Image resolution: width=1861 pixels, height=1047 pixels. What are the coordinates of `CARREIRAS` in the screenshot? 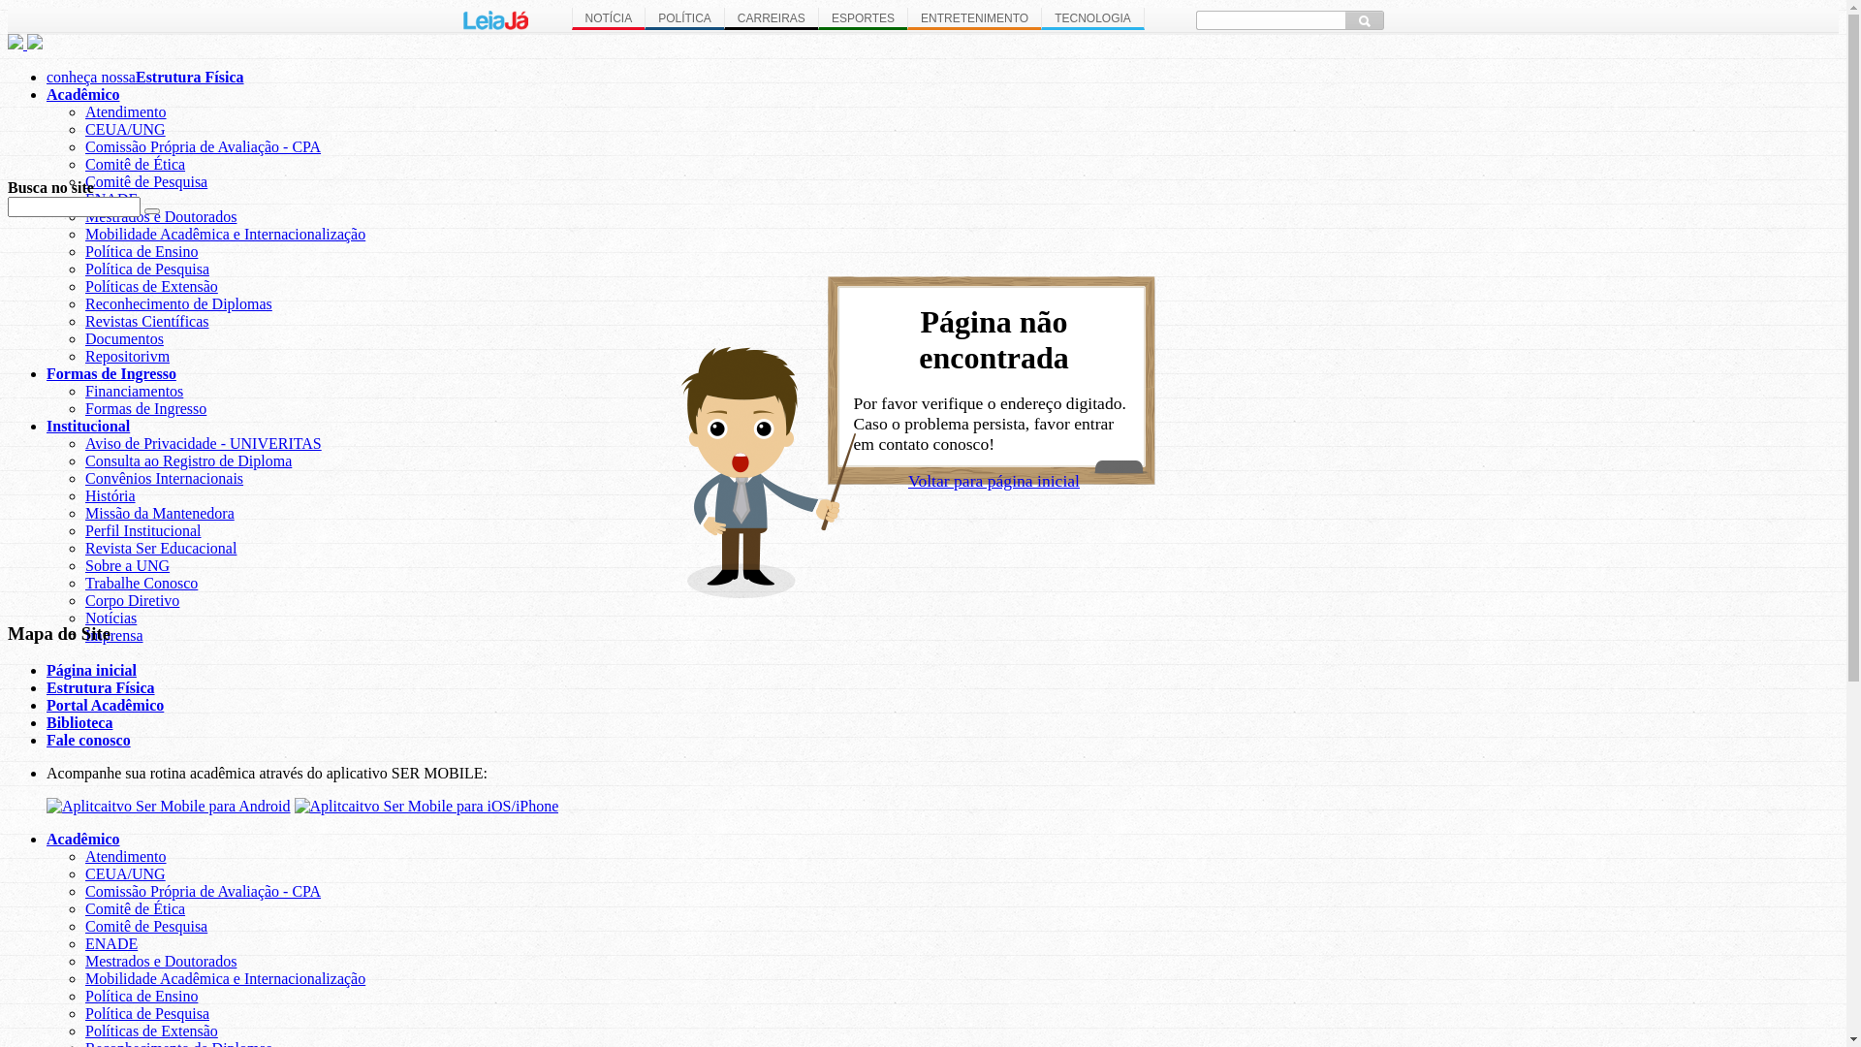 It's located at (772, 19).